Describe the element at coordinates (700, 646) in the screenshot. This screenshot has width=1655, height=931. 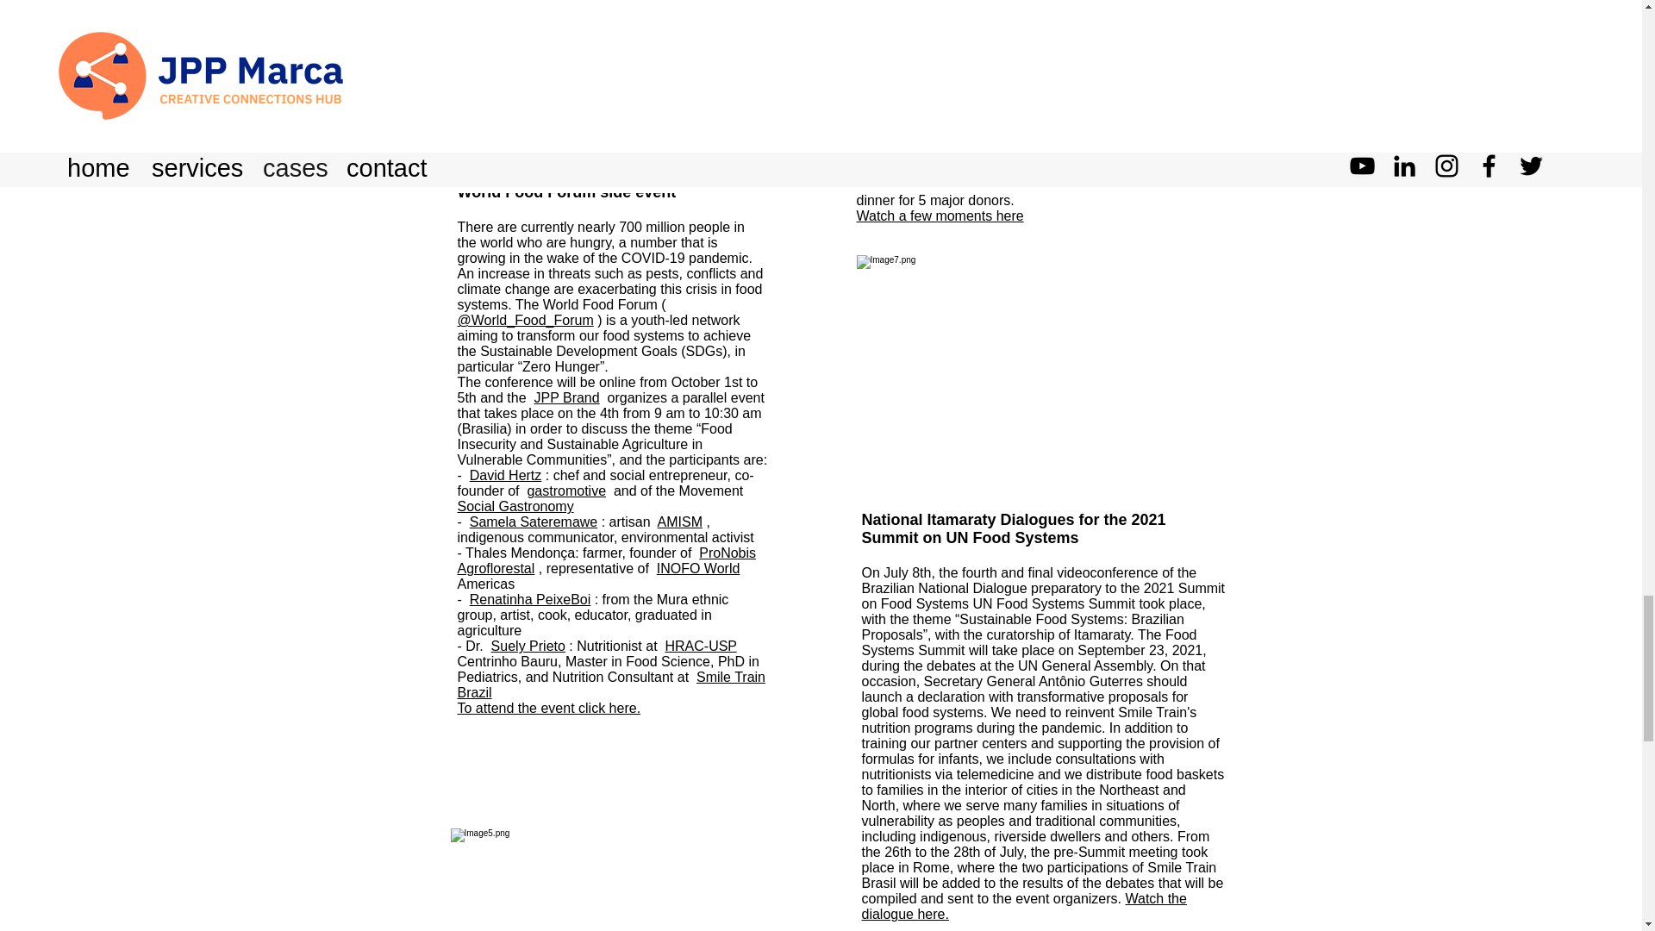
I see `HRAC-USP` at that location.